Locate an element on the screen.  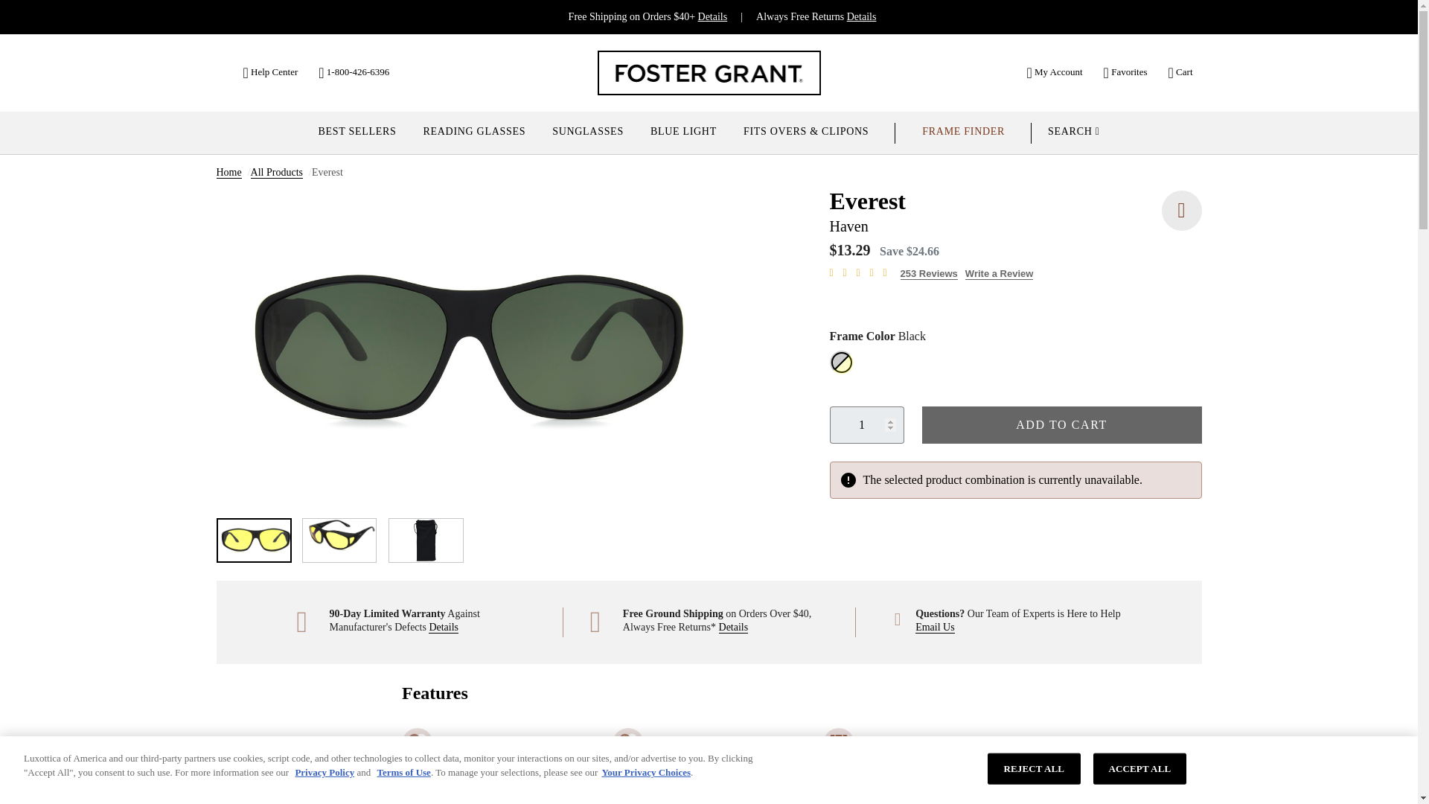
1-800-426-6396 is located at coordinates (354, 71).